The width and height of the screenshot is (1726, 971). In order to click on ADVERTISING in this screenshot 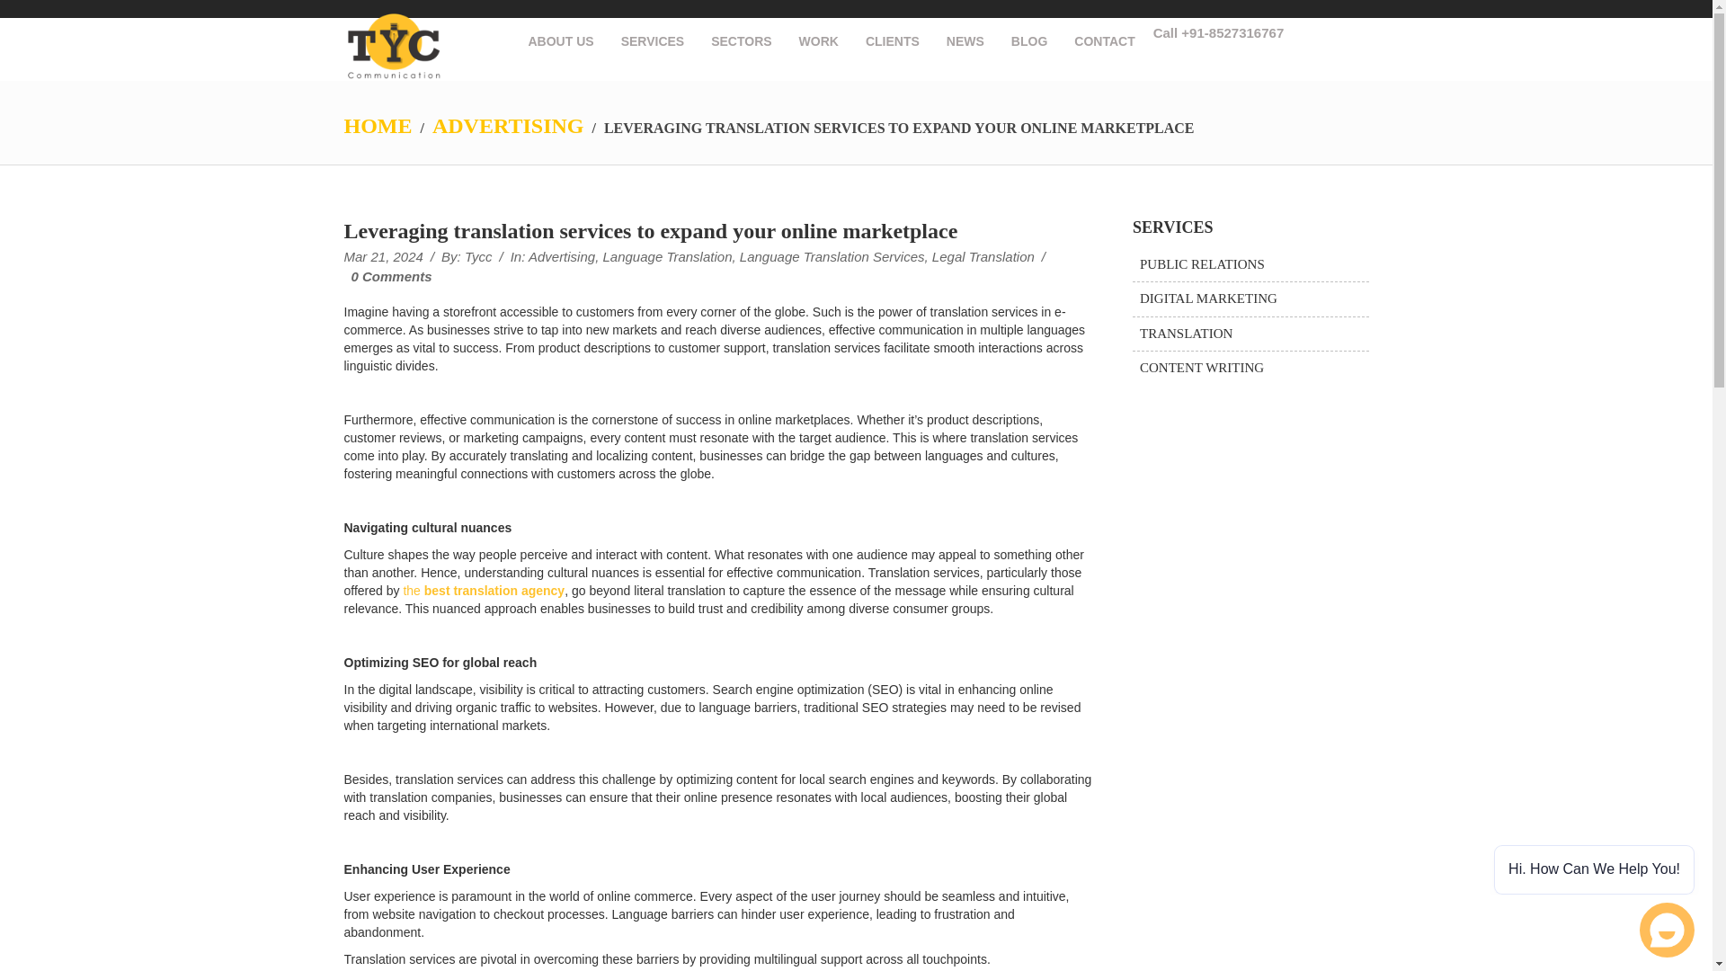, I will do `click(509, 126)`.